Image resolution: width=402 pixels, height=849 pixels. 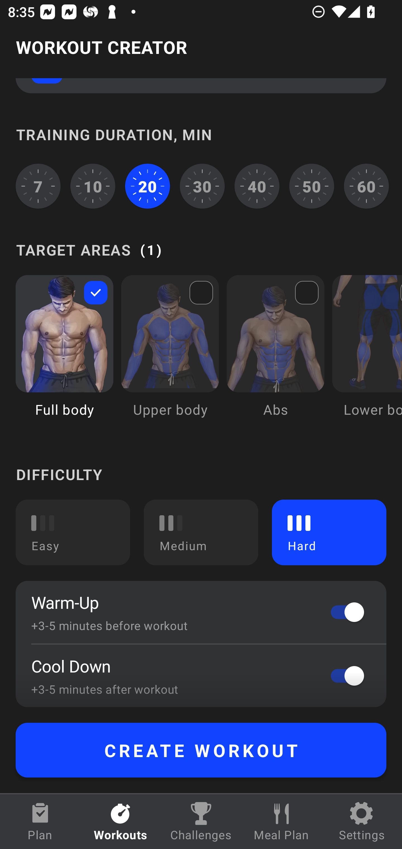 What do you see at coordinates (201, 532) in the screenshot?
I see `Medium` at bounding box center [201, 532].